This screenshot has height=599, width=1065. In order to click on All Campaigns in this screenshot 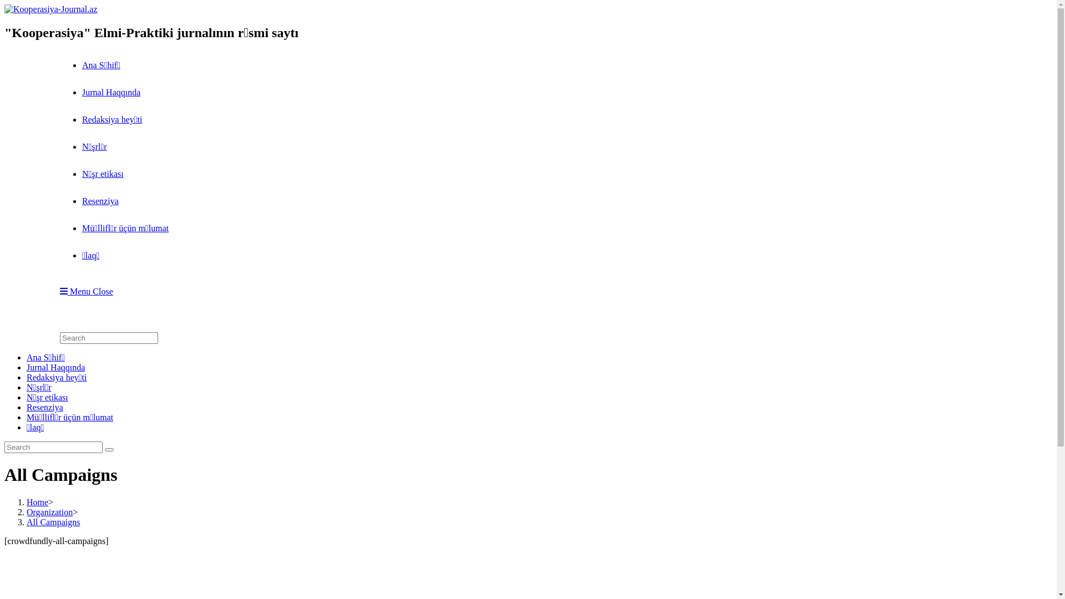, I will do `click(53, 522)`.